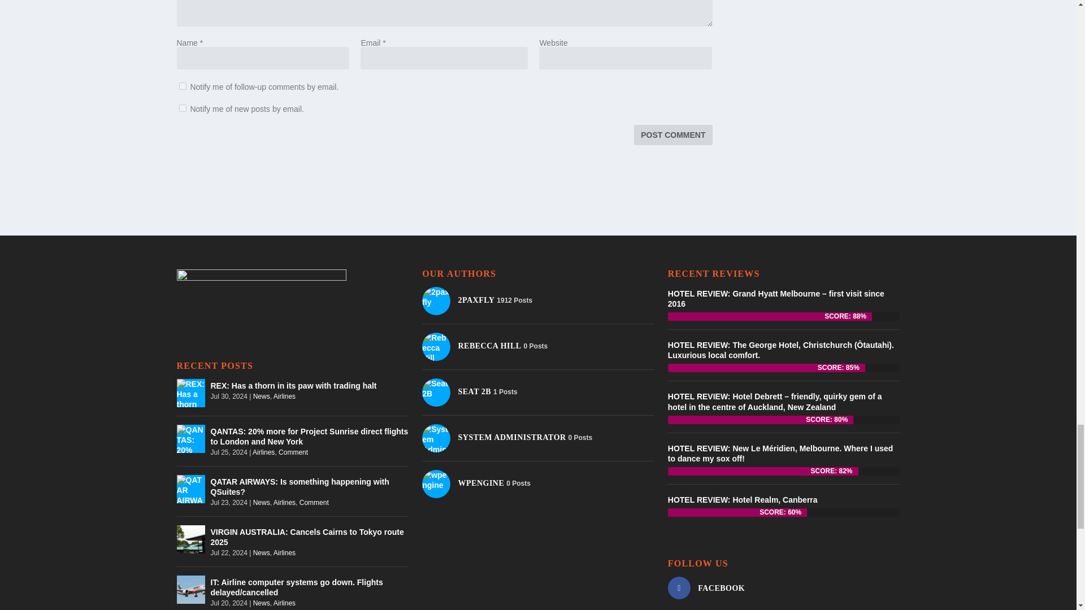 The width and height of the screenshot is (1085, 610). What do you see at coordinates (182, 107) in the screenshot?
I see `subscribe` at bounding box center [182, 107].